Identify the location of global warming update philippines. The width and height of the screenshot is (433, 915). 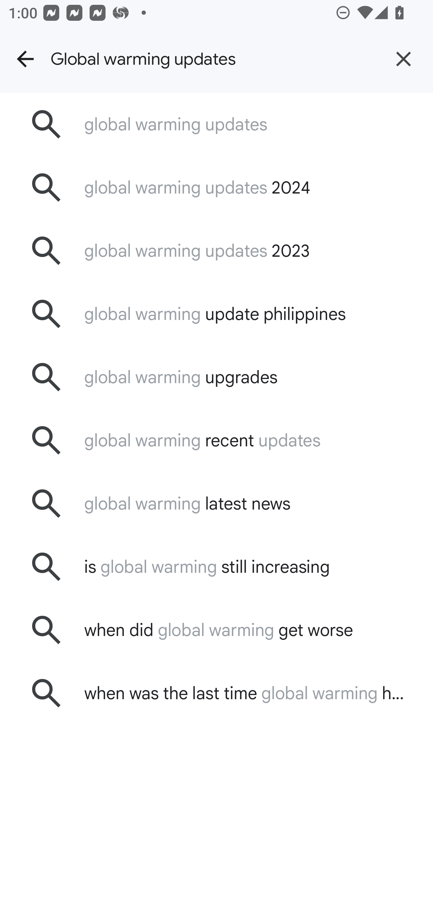
(216, 314).